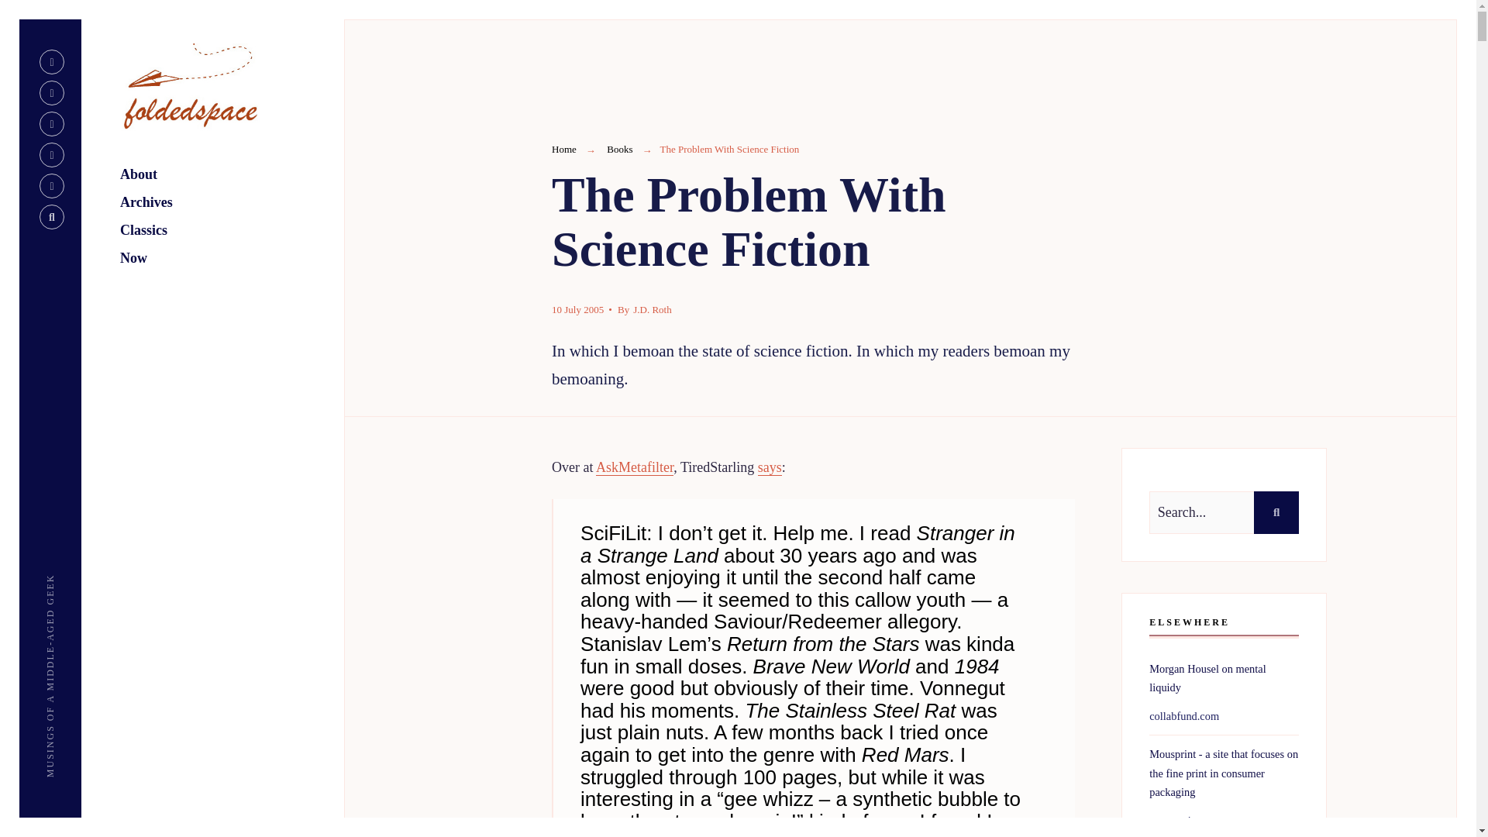 The width and height of the screenshot is (1488, 837). I want to click on Books, so click(620, 149).